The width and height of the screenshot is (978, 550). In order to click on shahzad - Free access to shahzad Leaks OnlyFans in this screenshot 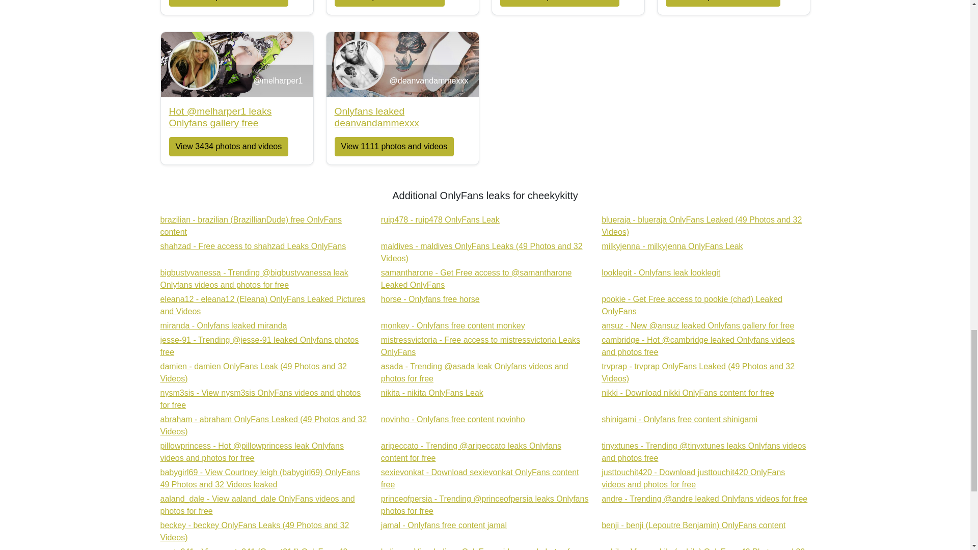, I will do `click(223, 325)`.